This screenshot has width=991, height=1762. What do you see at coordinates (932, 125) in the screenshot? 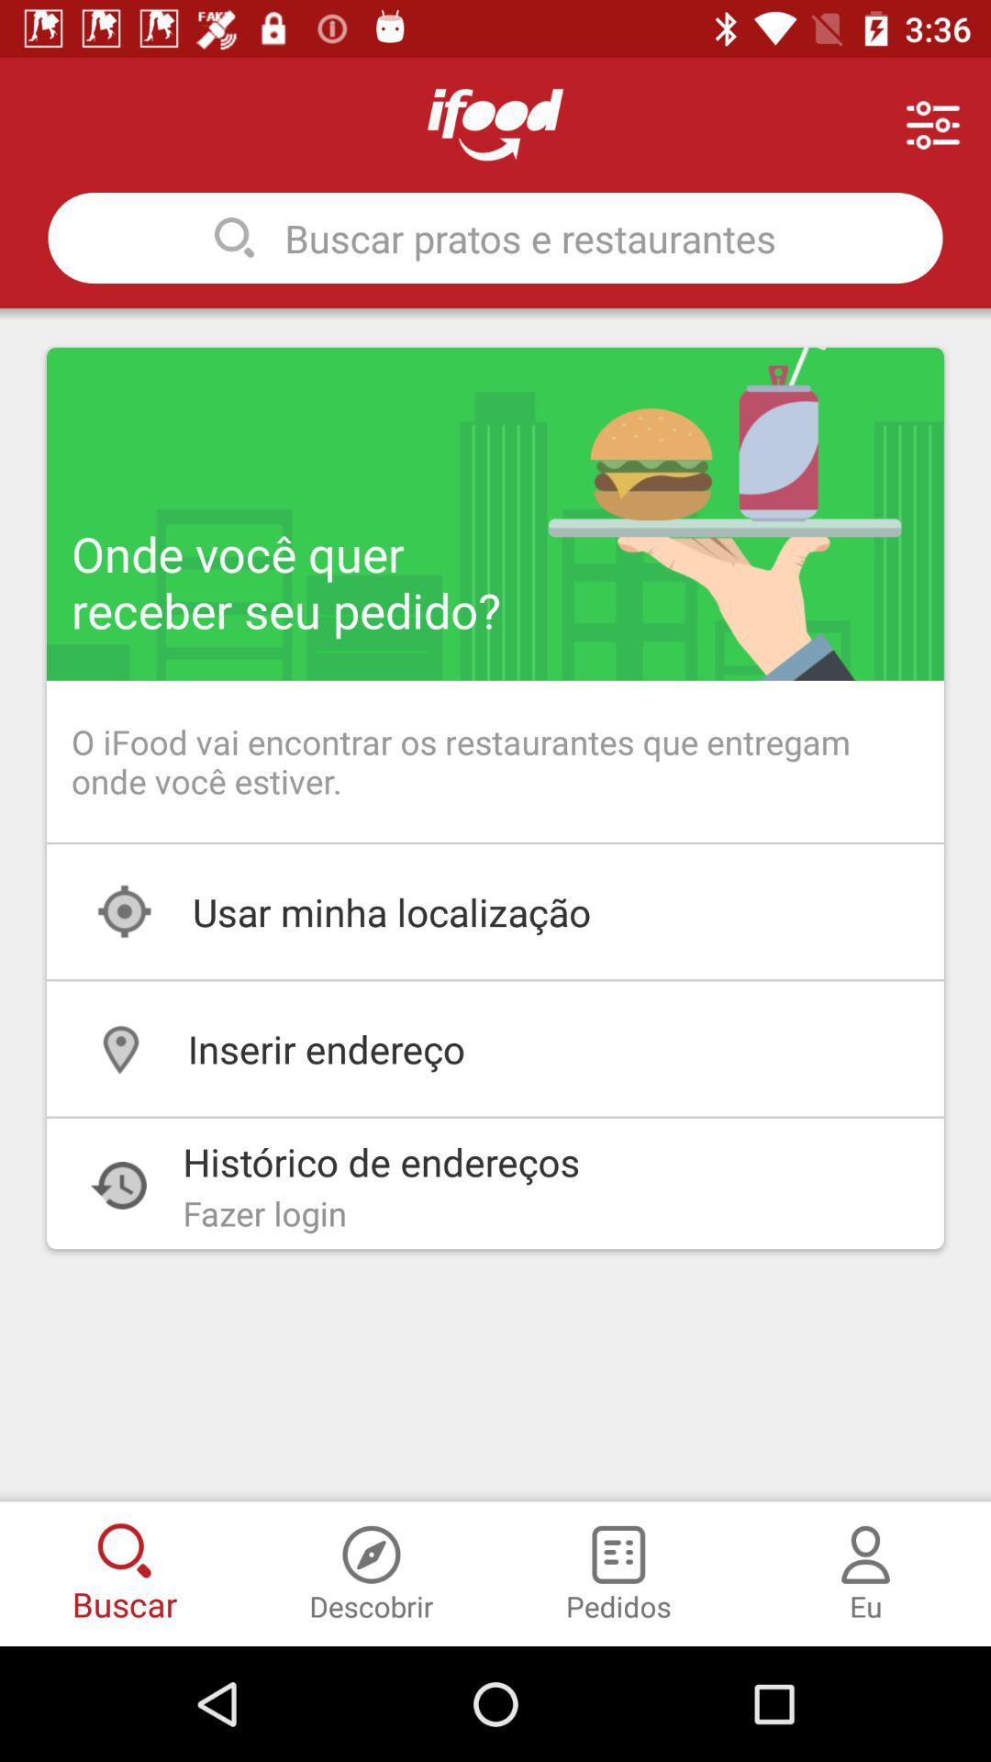
I see `press item at the top right corner` at bounding box center [932, 125].